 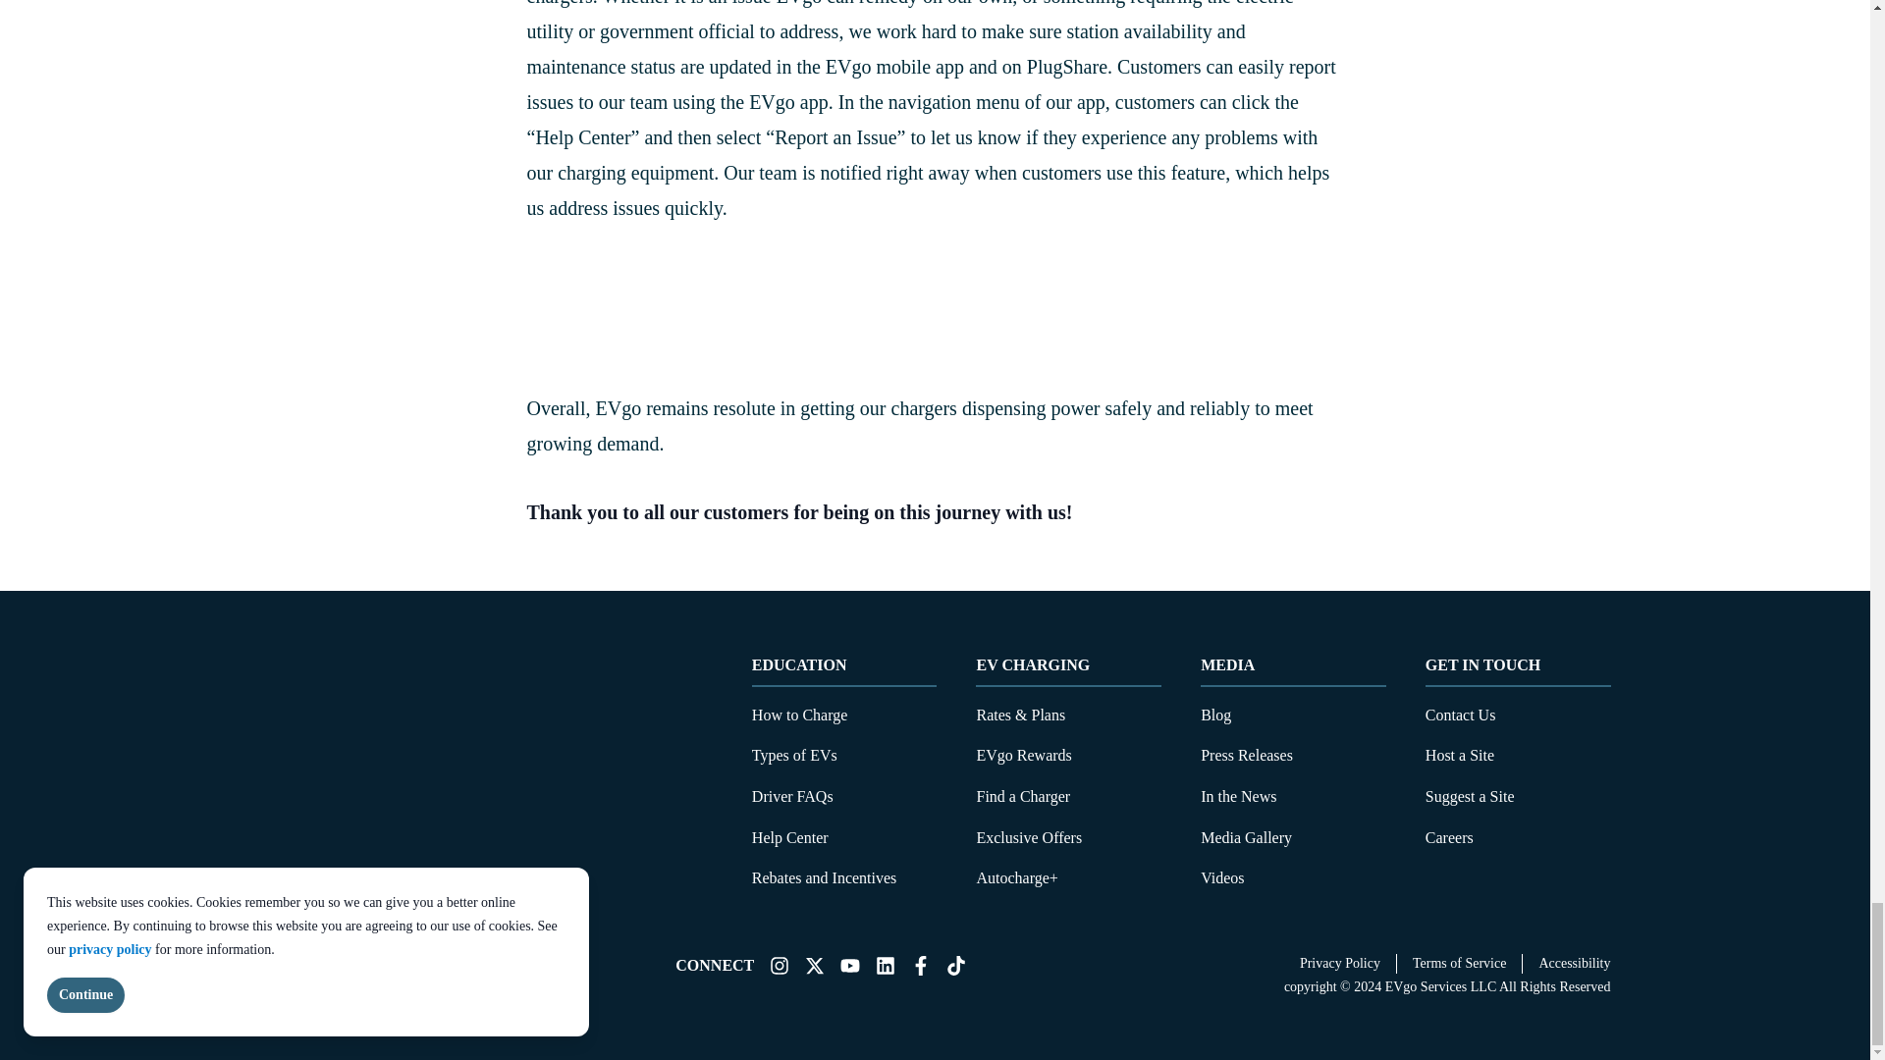 What do you see at coordinates (1459, 755) in the screenshot?
I see `Host a Site` at bounding box center [1459, 755].